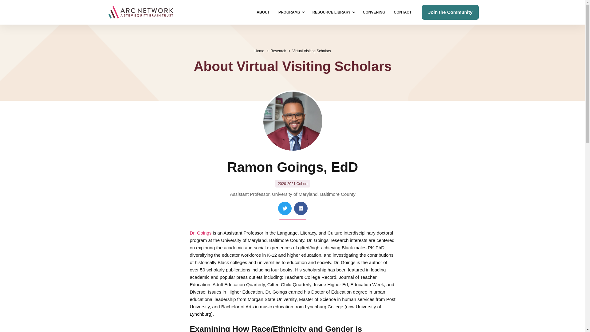 The height and width of the screenshot is (332, 590). I want to click on Virtual Visiting Scholars, so click(312, 51).